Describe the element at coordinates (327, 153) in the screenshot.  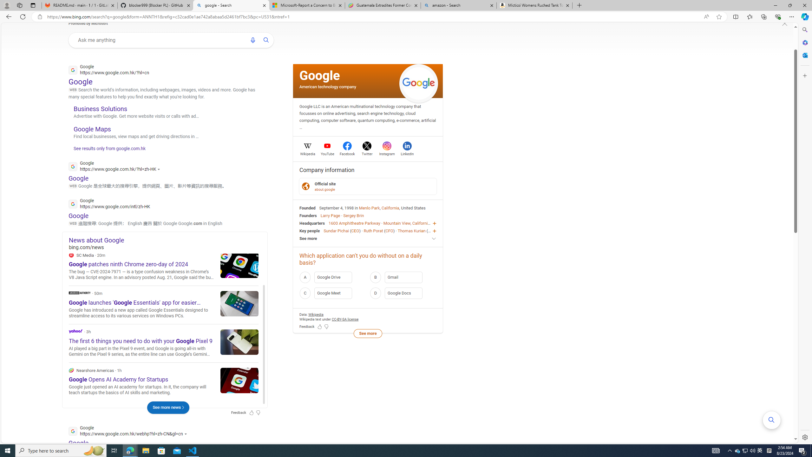
I see `YouTube` at that location.